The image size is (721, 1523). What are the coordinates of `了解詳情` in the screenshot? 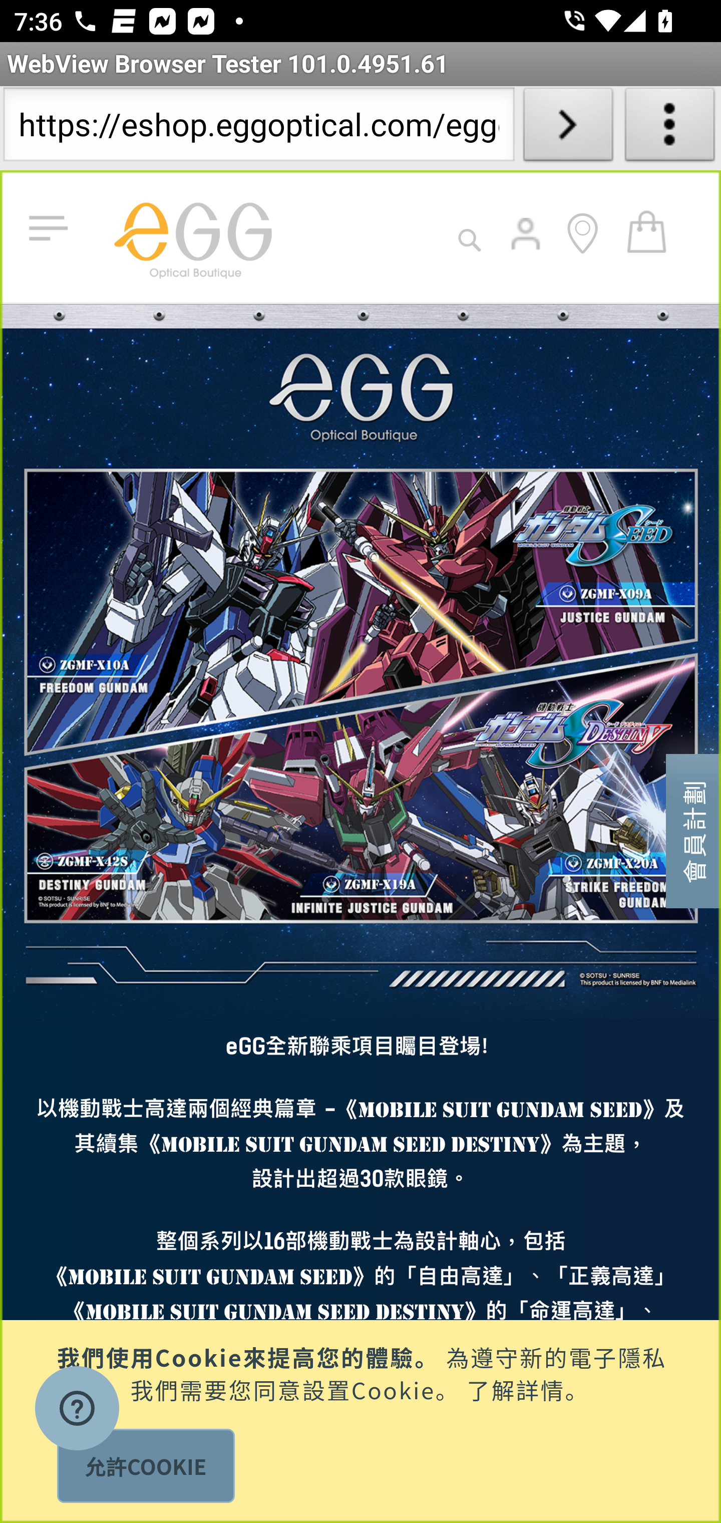 It's located at (516, 1388).